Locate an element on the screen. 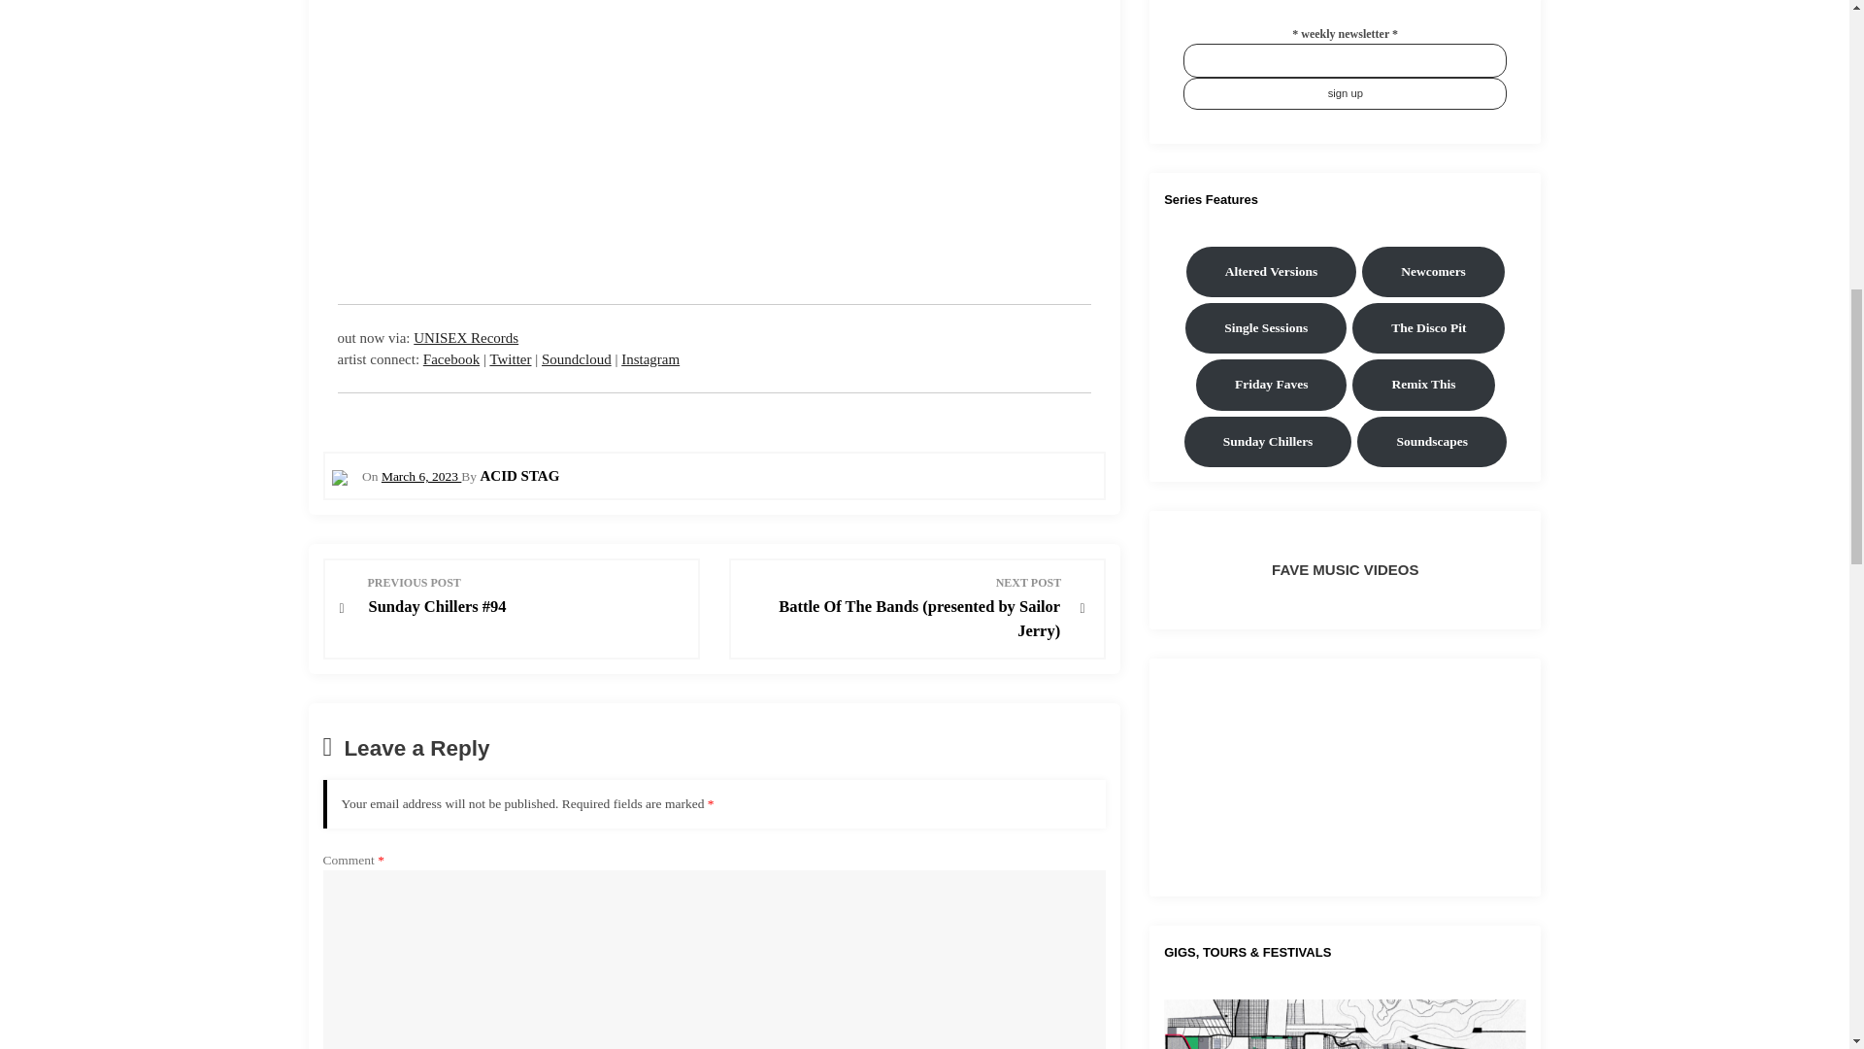 Image resolution: width=1864 pixels, height=1049 pixels. Soundcloud is located at coordinates (577, 359).